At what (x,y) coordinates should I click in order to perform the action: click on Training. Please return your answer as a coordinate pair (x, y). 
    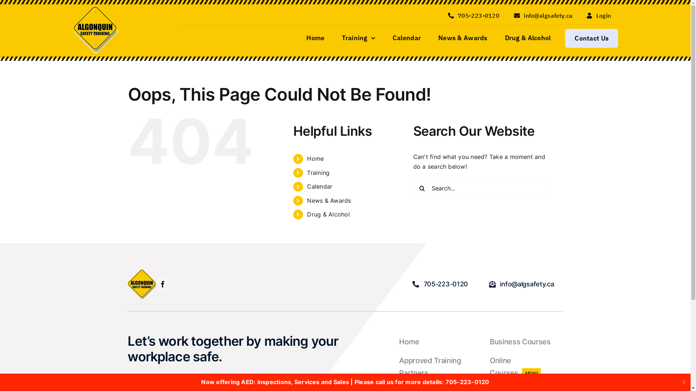
    Looking at the image, I should click on (318, 173).